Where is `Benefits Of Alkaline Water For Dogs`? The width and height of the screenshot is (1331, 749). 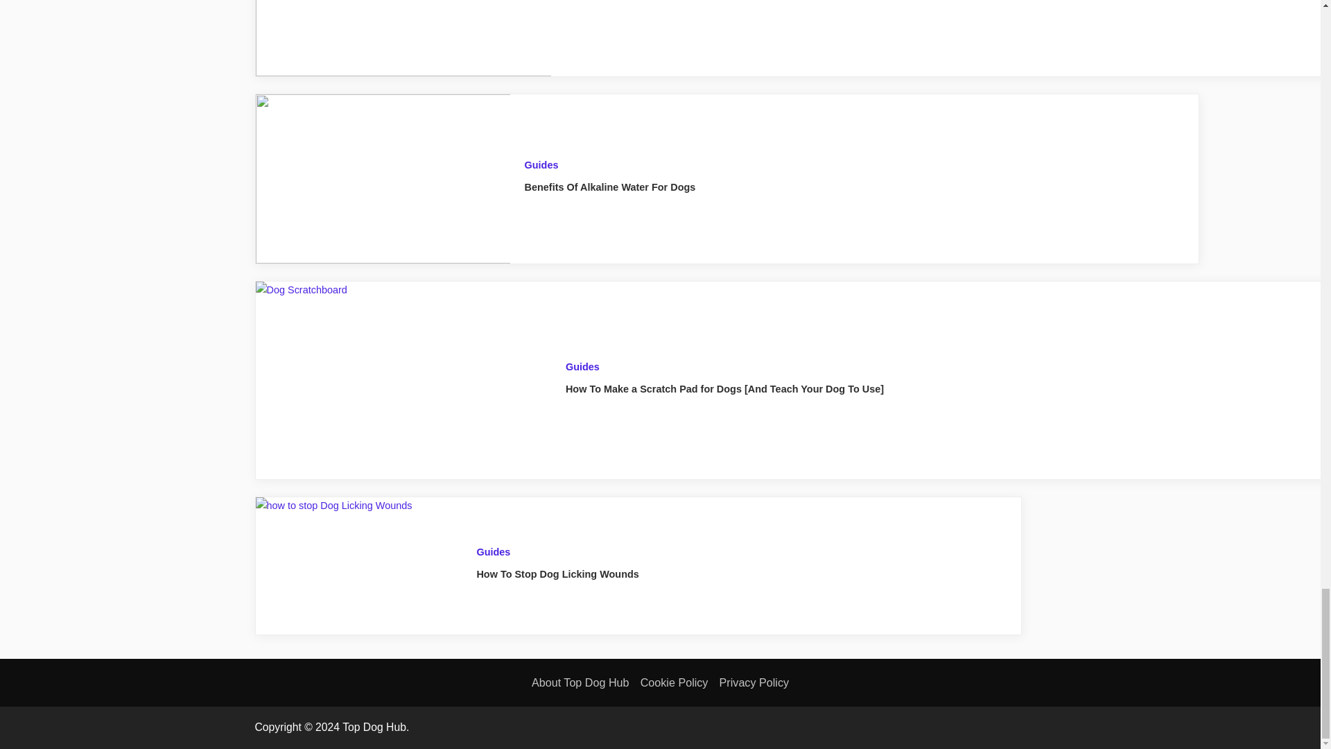
Benefits Of Alkaline Water For Dogs is located at coordinates (610, 187).